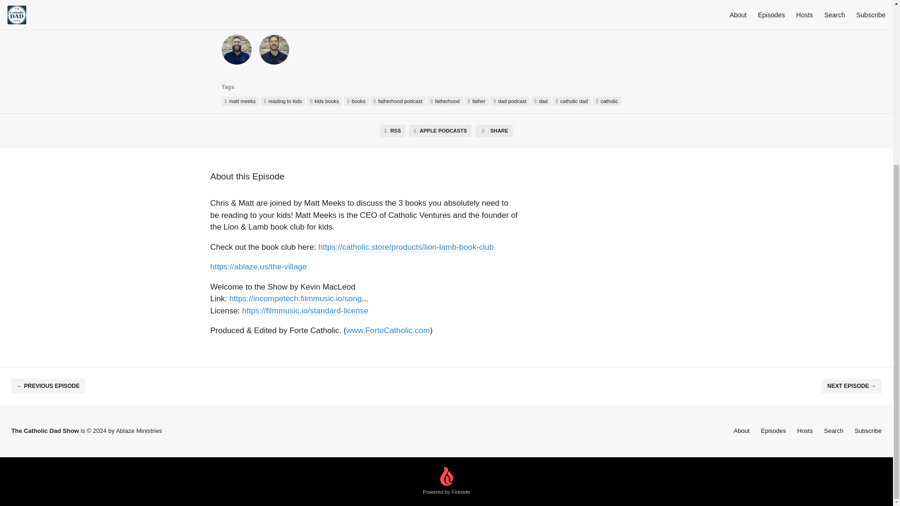 This screenshot has height=506, width=900. I want to click on fatherhood, so click(445, 101).